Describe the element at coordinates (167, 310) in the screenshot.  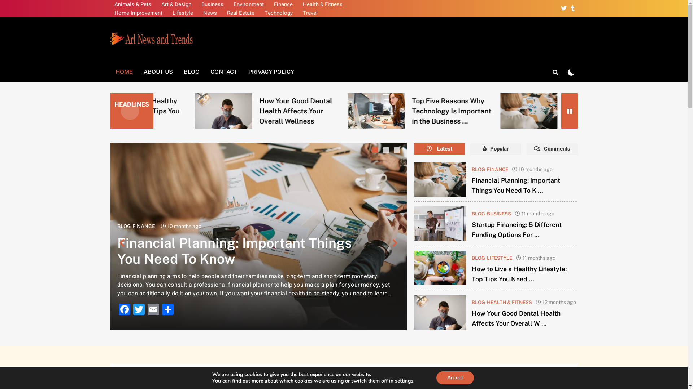
I see `Share` at that location.